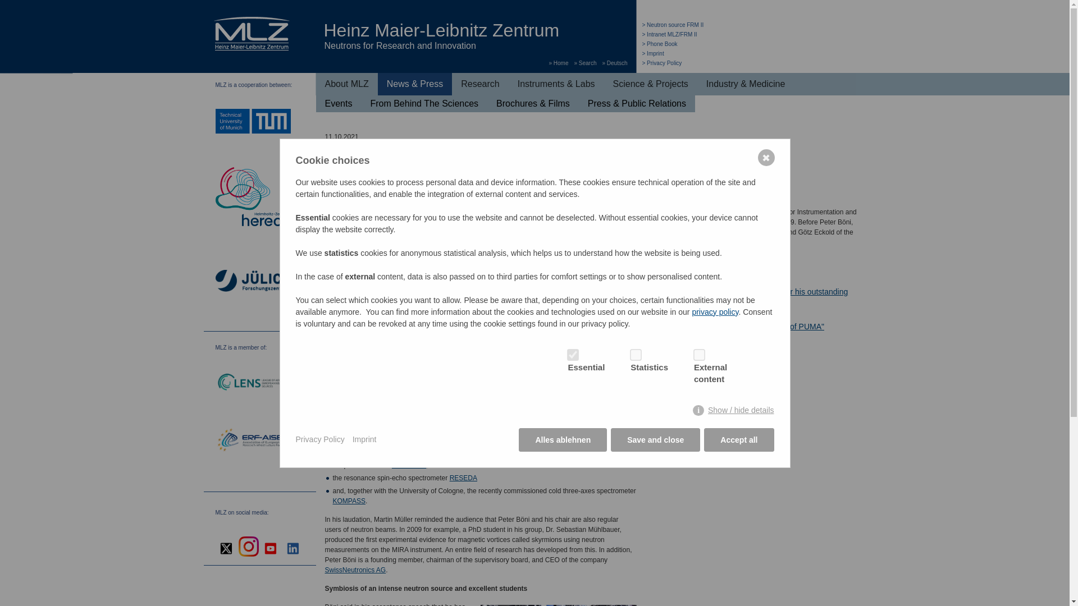  Describe the element at coordinates (653, 53) in the screenshot. I see `Imprint` at that location.